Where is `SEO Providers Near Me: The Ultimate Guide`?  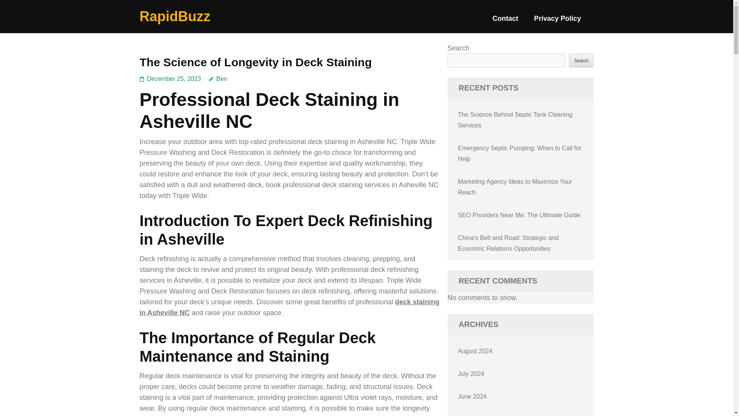
SEO Providers Near Me: The Ultimate Guide is located at coordinates (519, 215).